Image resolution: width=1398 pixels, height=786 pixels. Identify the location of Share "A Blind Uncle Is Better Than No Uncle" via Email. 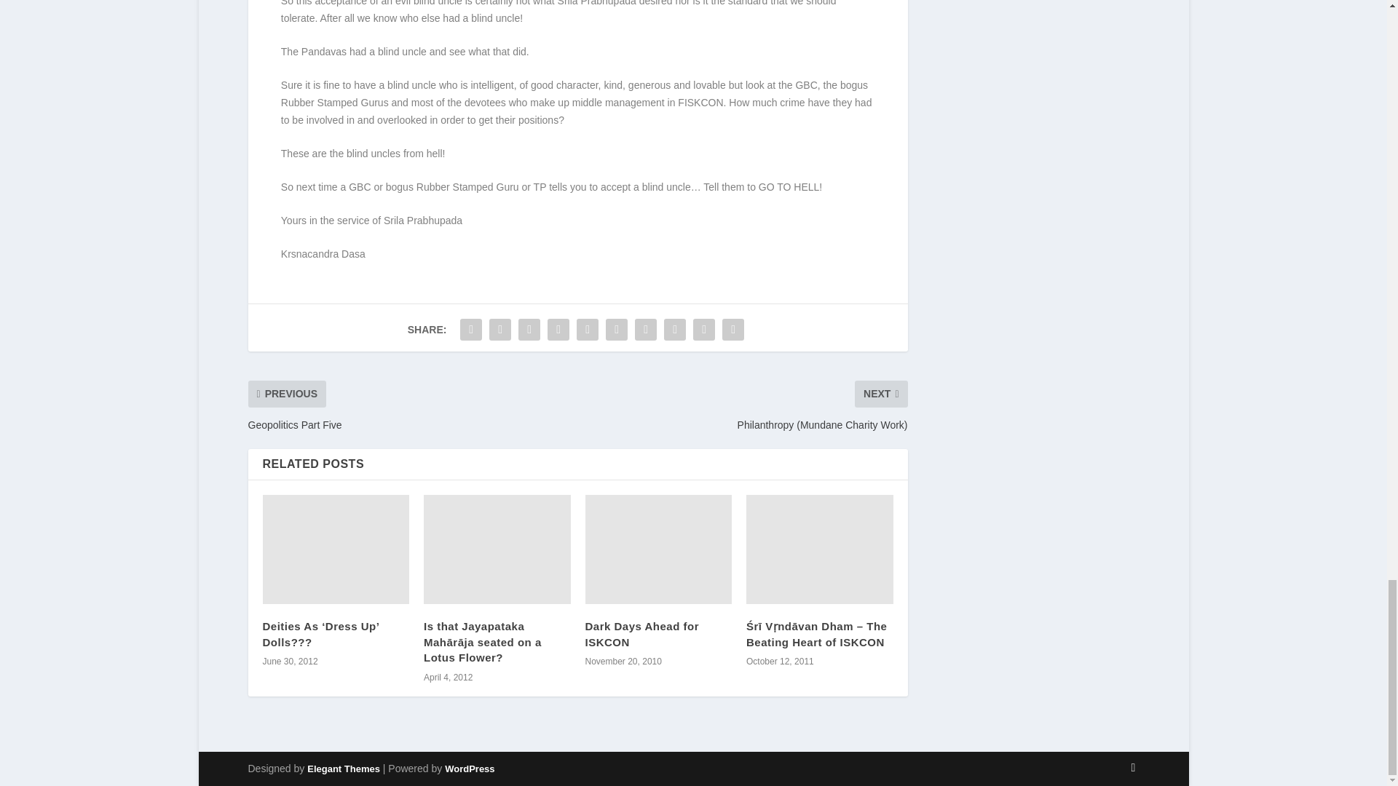
(703, 330).